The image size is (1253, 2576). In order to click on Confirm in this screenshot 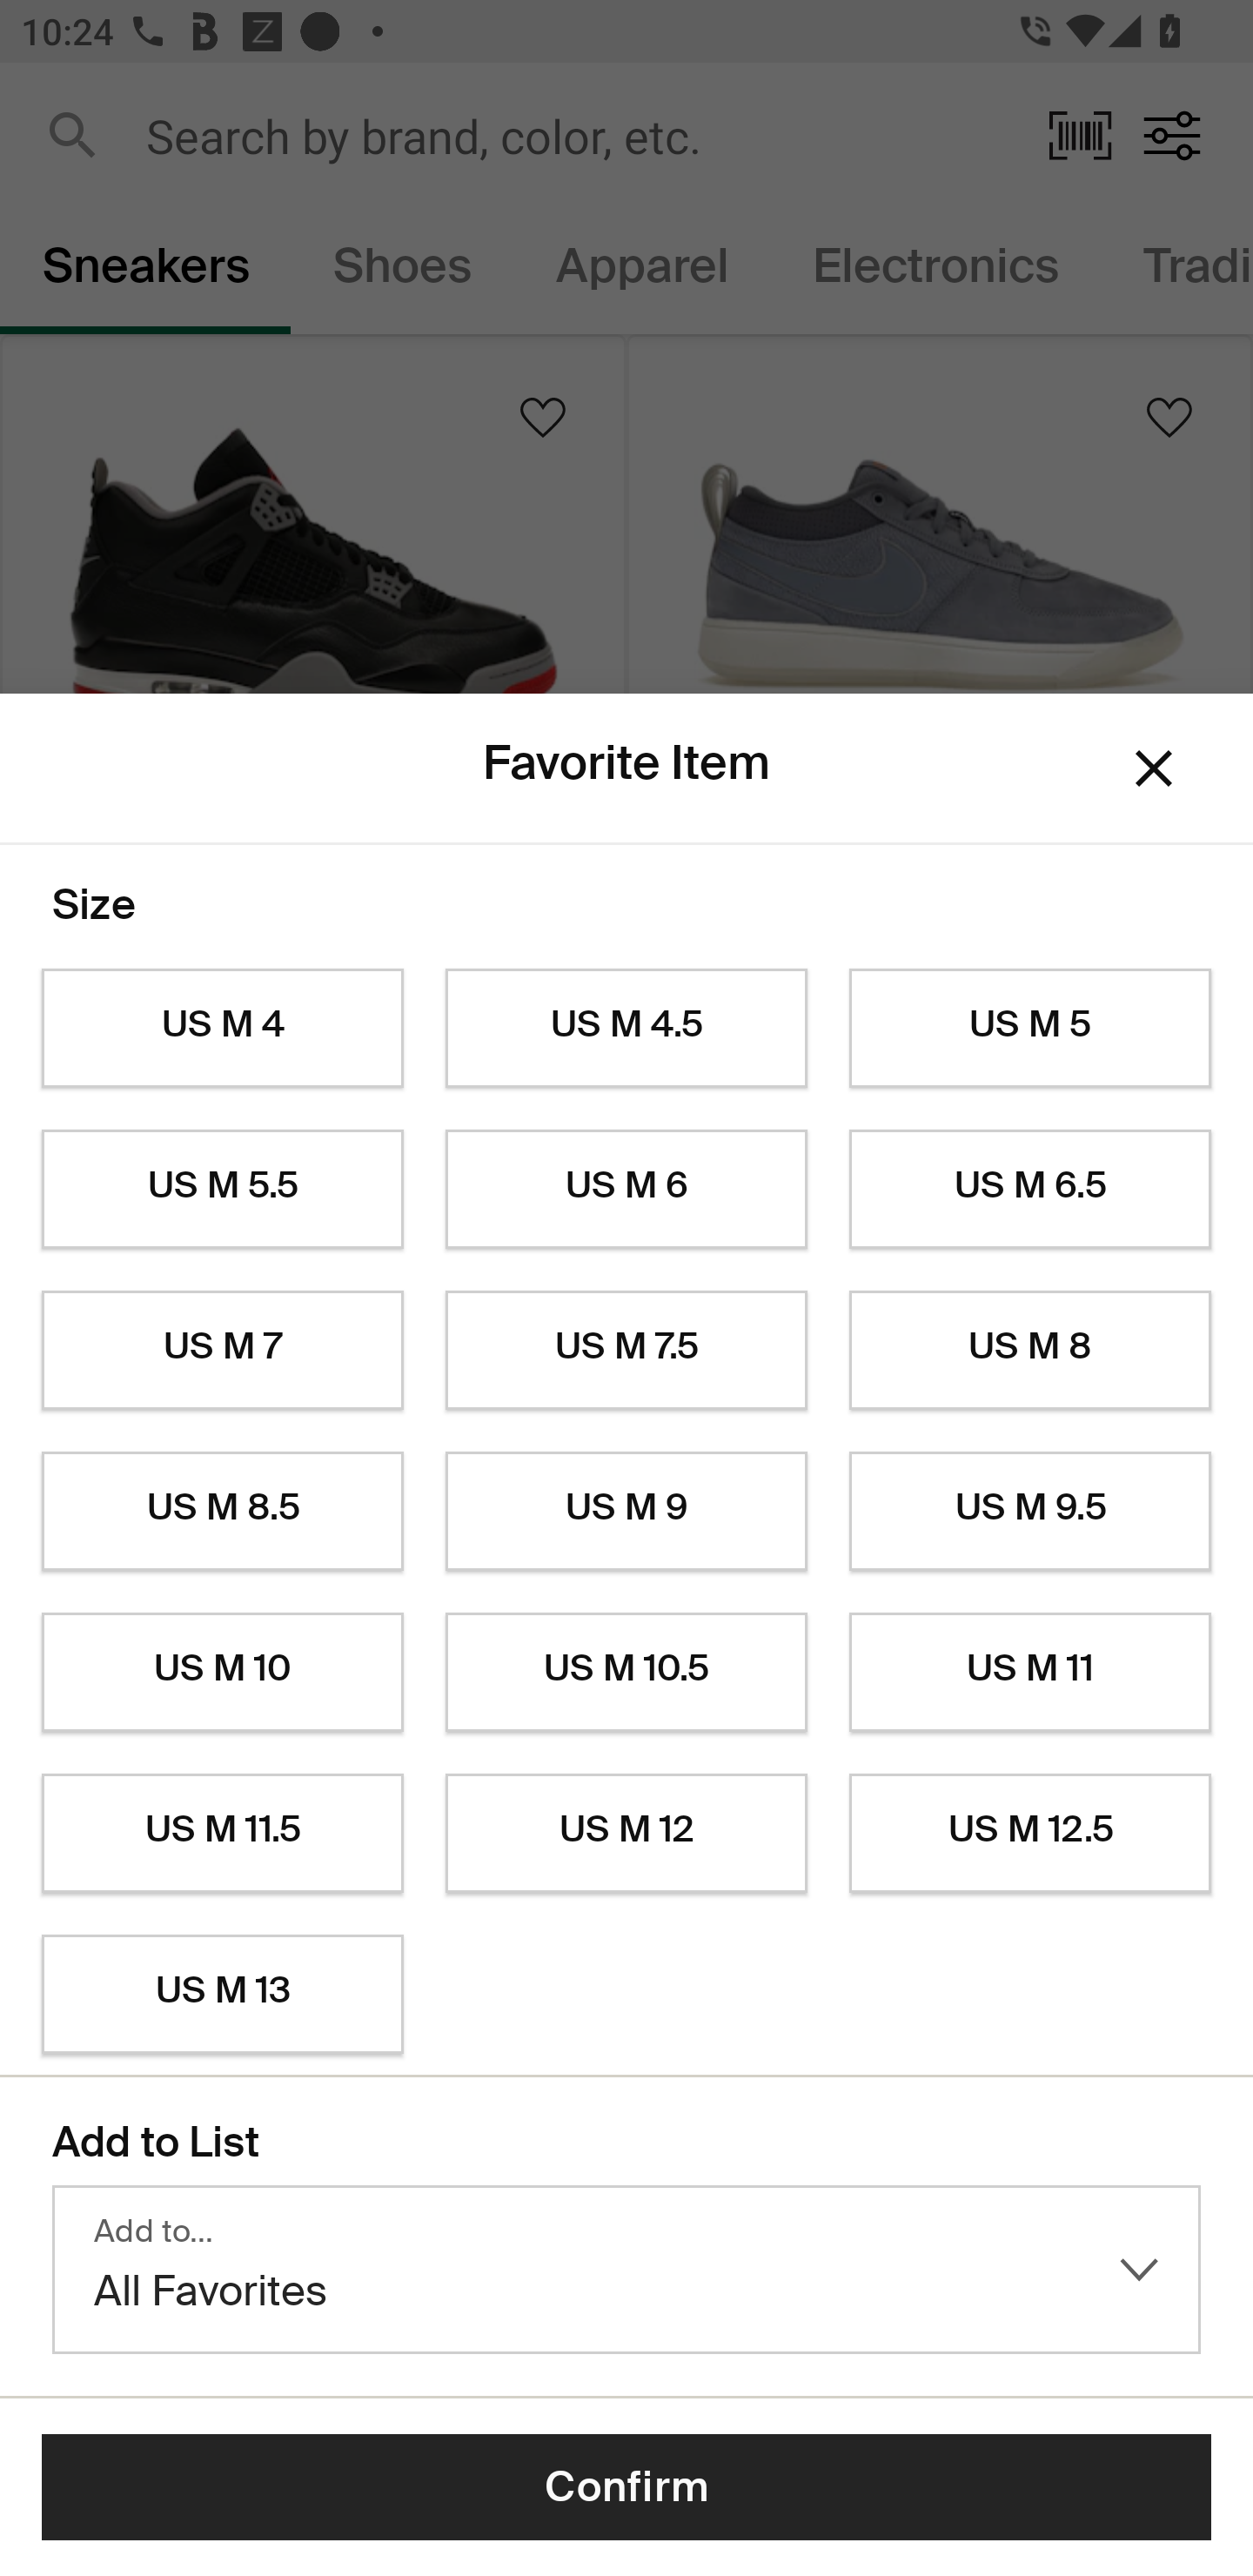, I will do `click(626, 2487)`.